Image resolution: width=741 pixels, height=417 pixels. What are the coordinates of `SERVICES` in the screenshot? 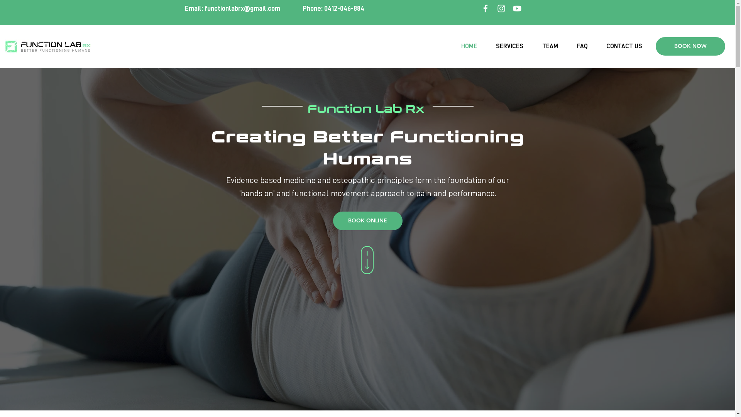 It's located at (509, 46).